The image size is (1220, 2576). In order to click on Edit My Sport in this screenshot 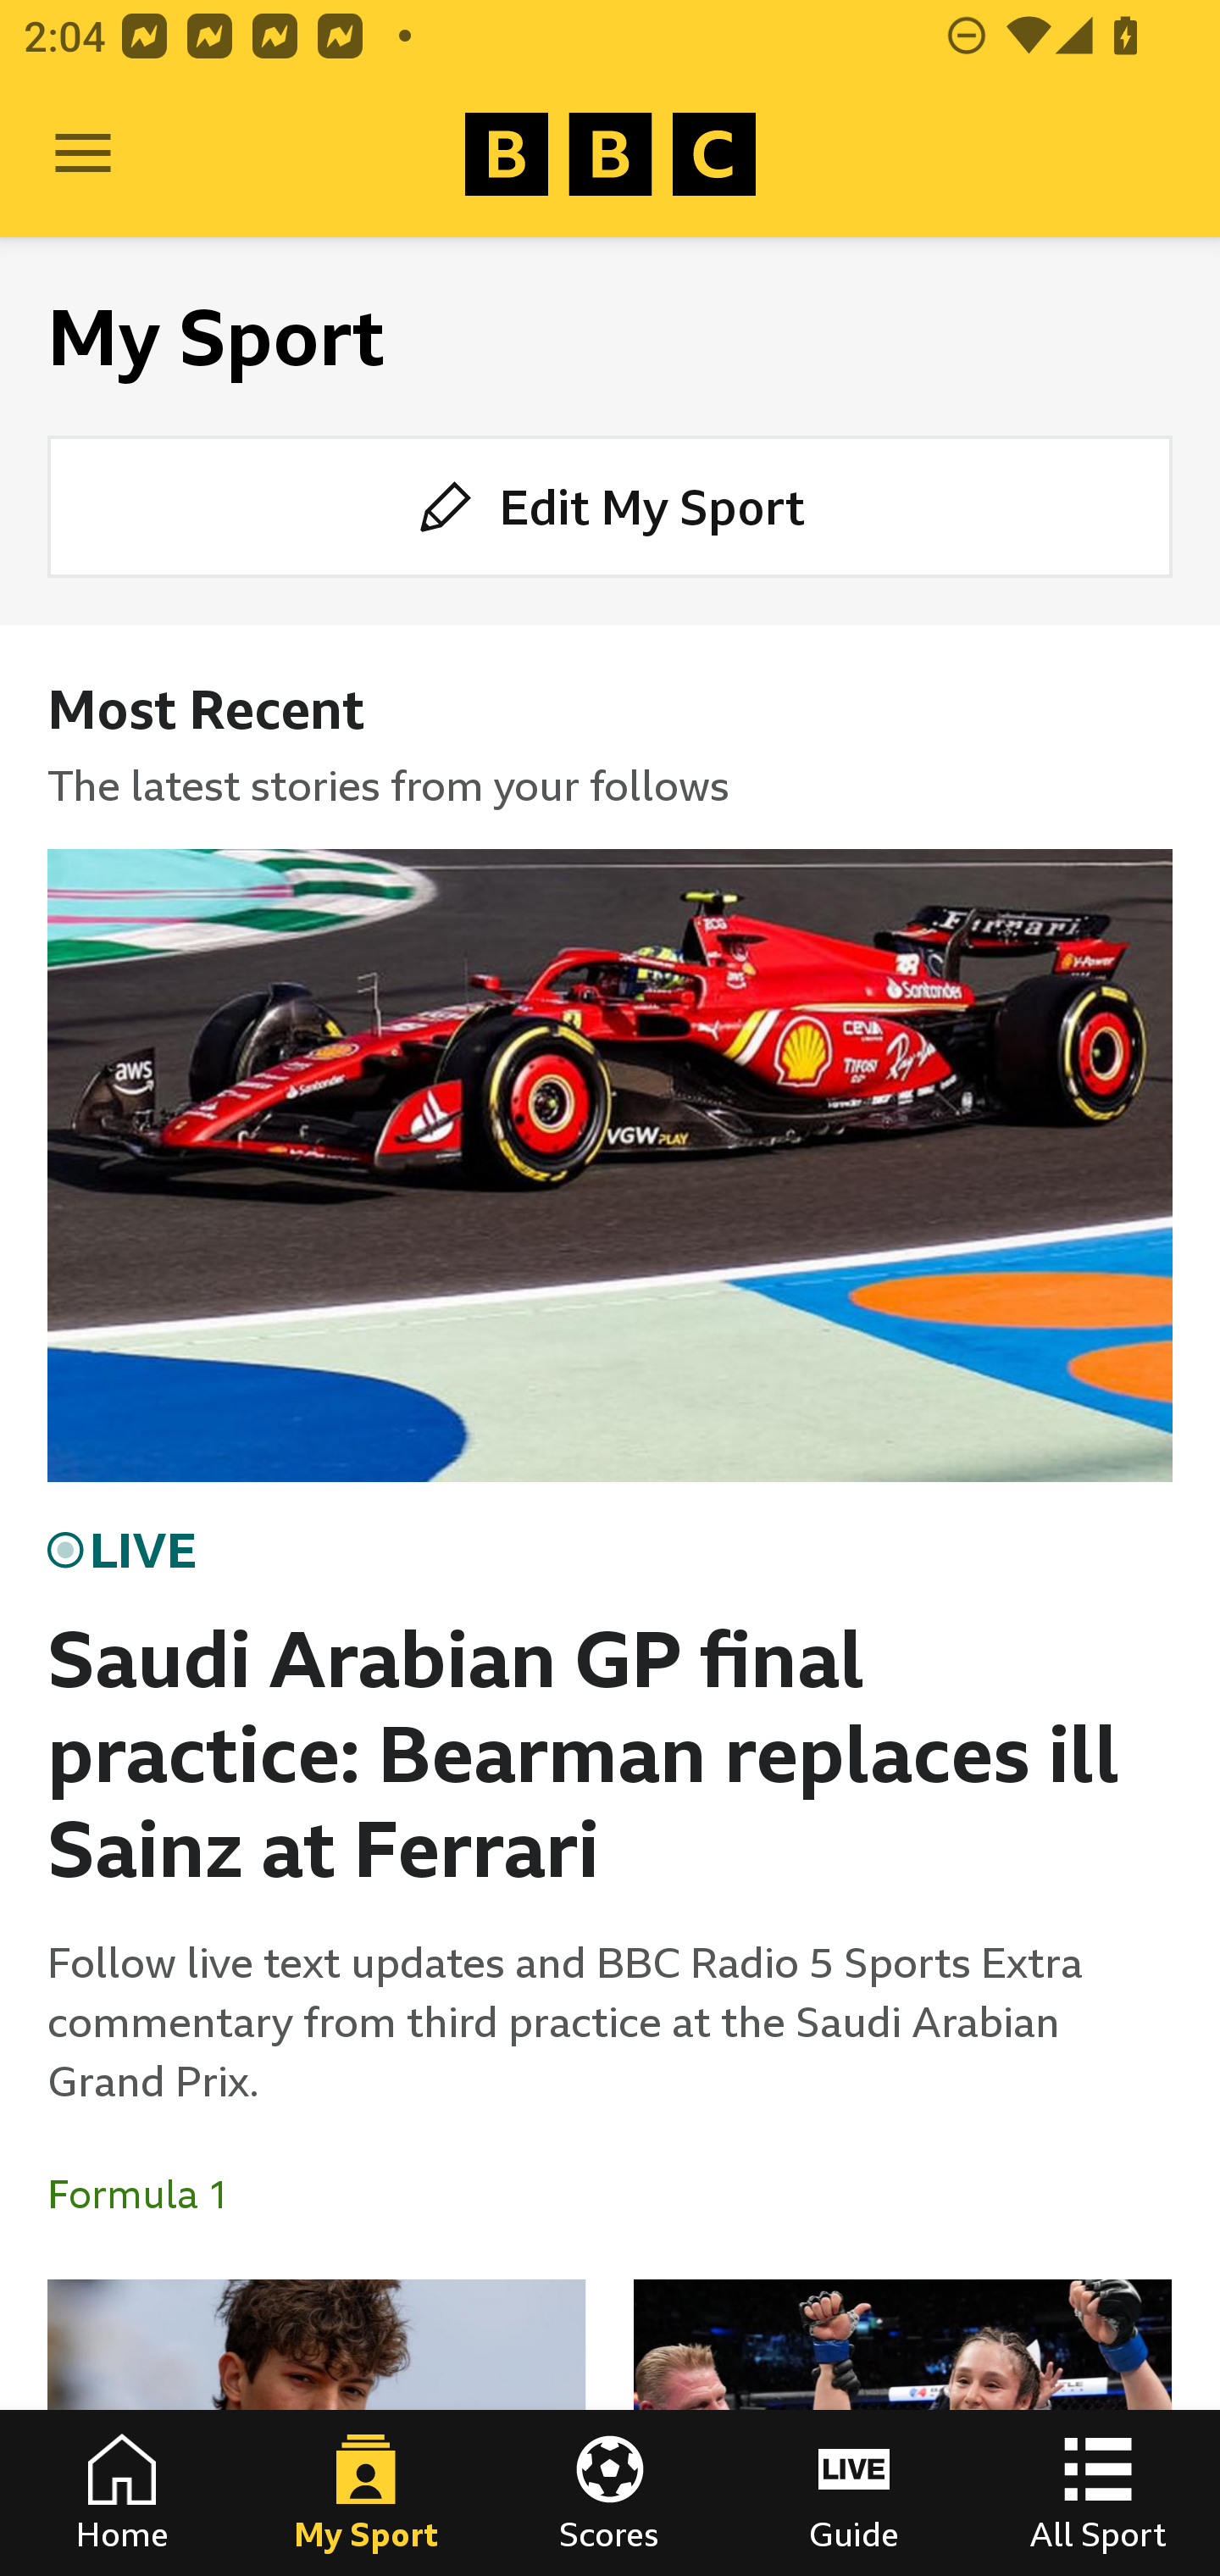, I will do `click(610, 505)`.